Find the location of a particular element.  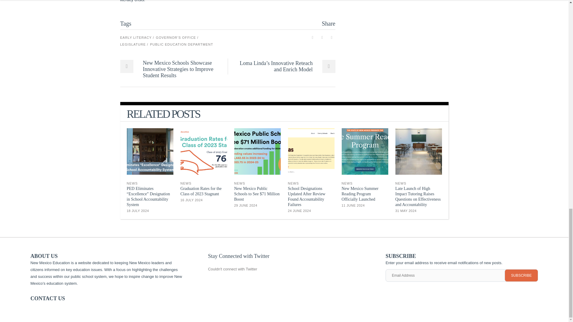

PUBLIC EDUCATION DEPARTMENT is located at coordinates (181, 44).